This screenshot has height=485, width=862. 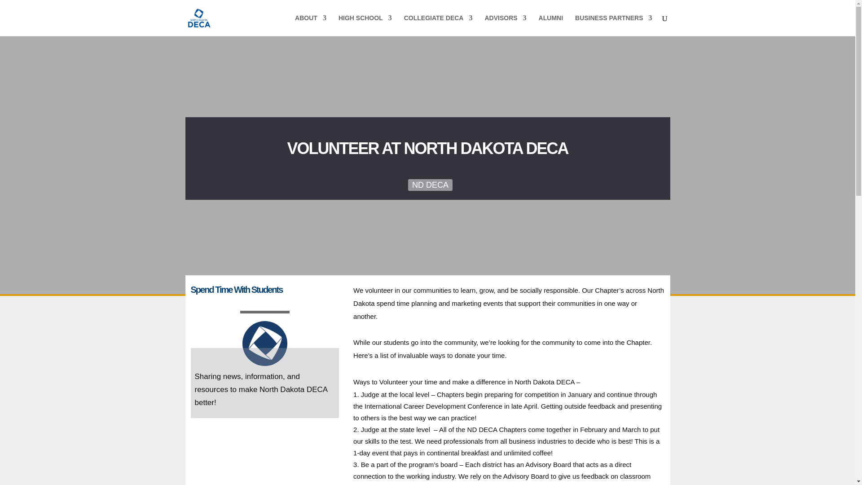 I want to click on ABOUT, so click(x=311, y=25).